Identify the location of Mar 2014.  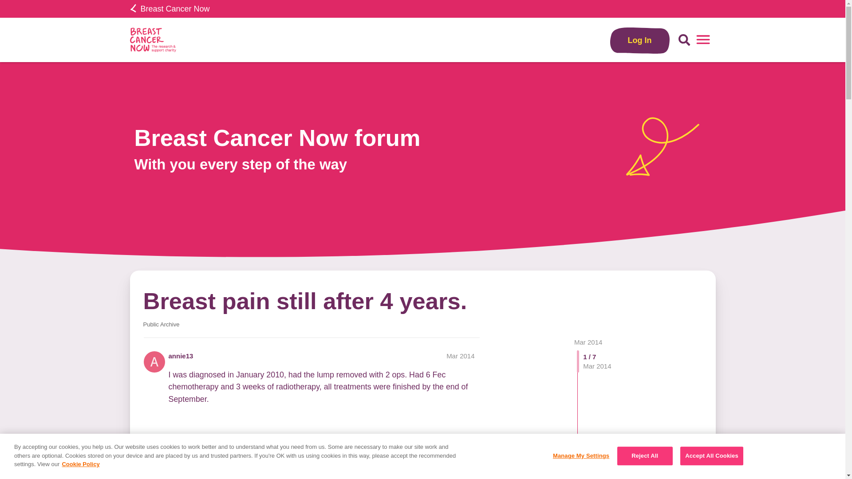
(588, 342).